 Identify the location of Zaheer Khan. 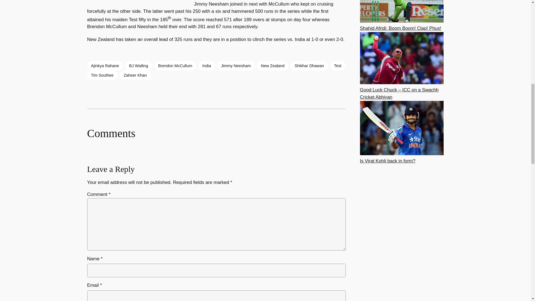
(135, 75).